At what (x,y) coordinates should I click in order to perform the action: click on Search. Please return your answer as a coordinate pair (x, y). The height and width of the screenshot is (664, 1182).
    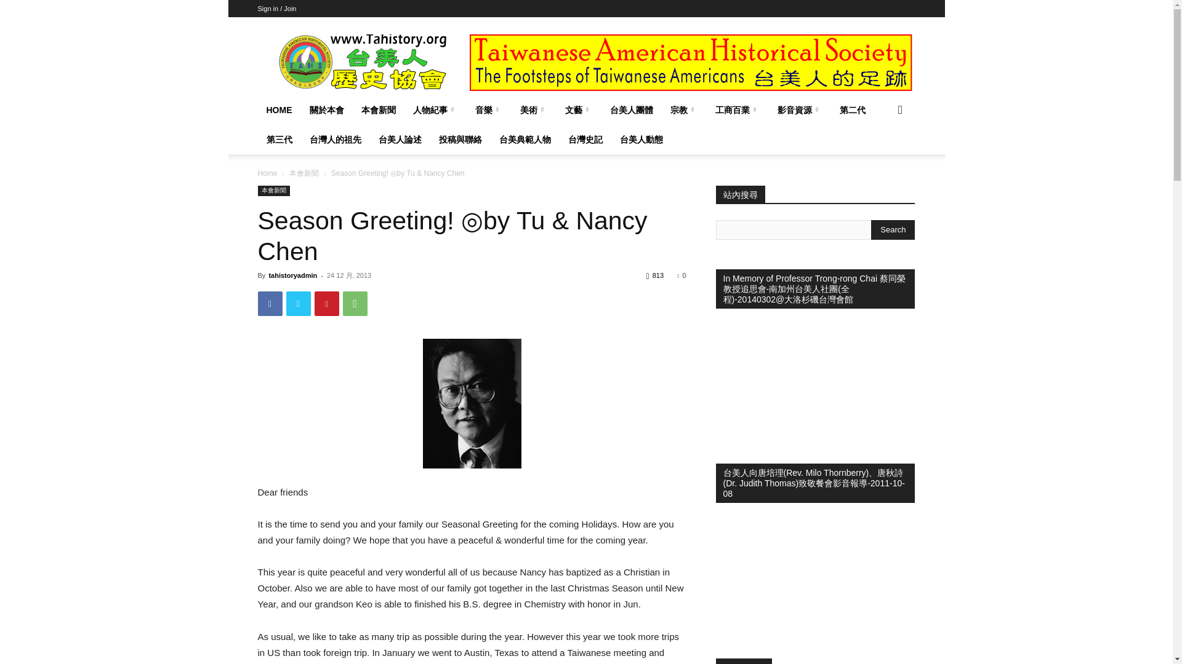
    Looking at the image, I should click on (893, 229).